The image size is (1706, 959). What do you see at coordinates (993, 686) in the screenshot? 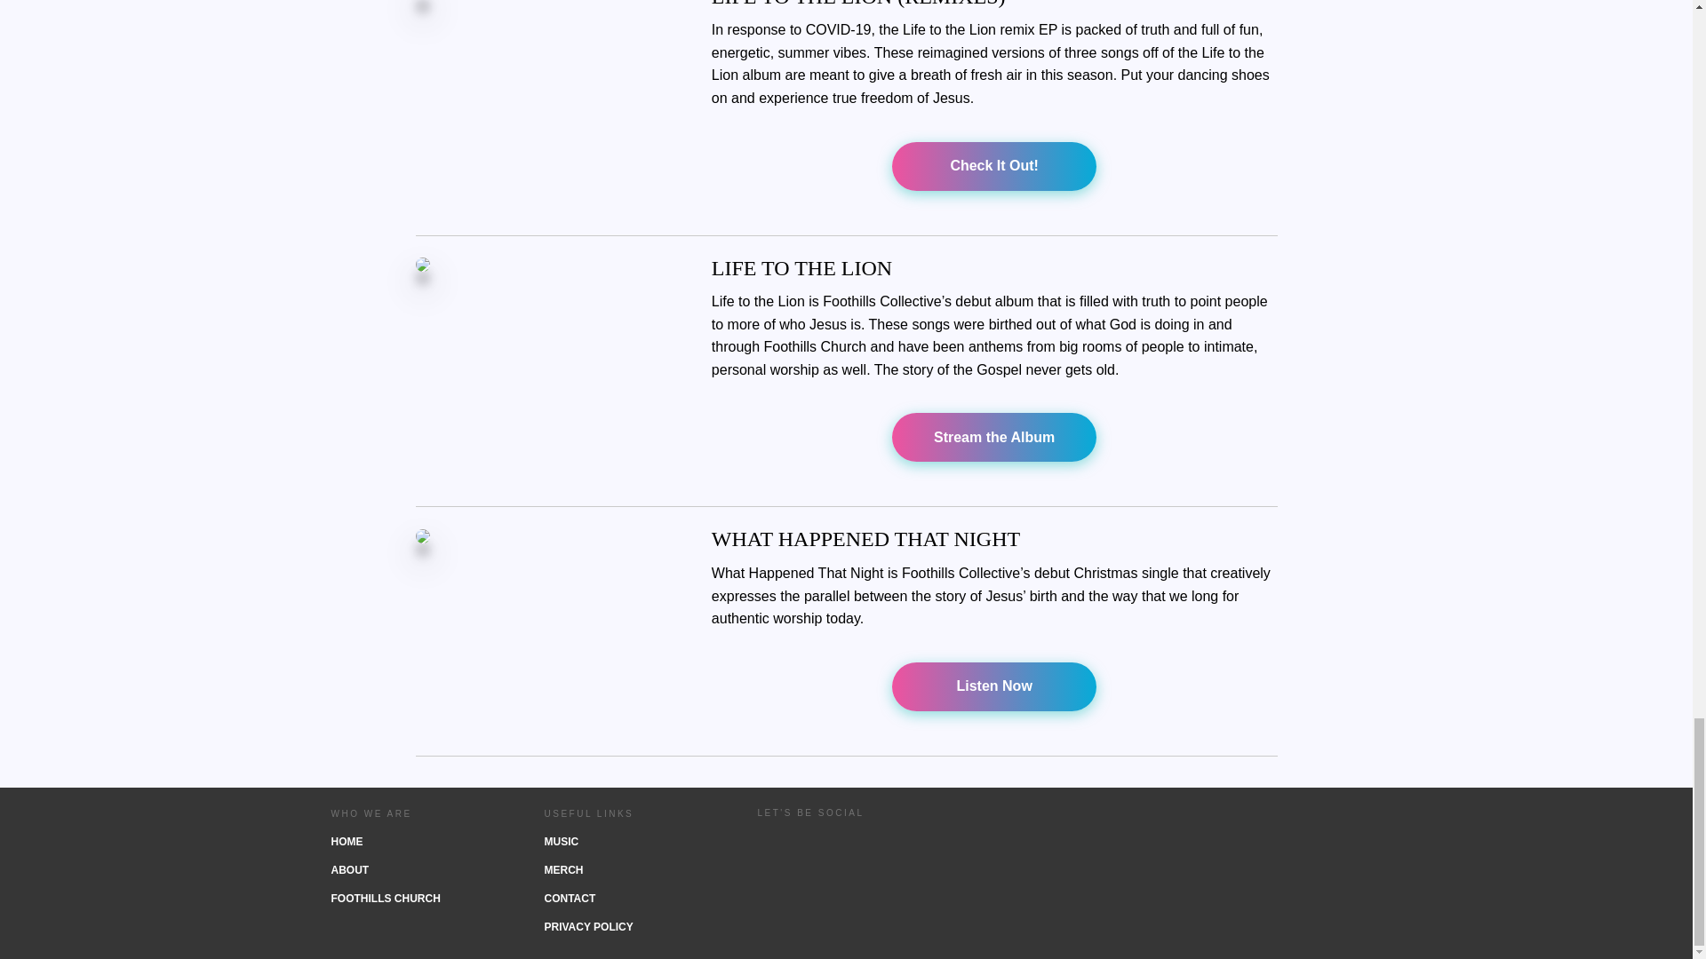
I see `Listen Now` at bounding box center [993, 686].